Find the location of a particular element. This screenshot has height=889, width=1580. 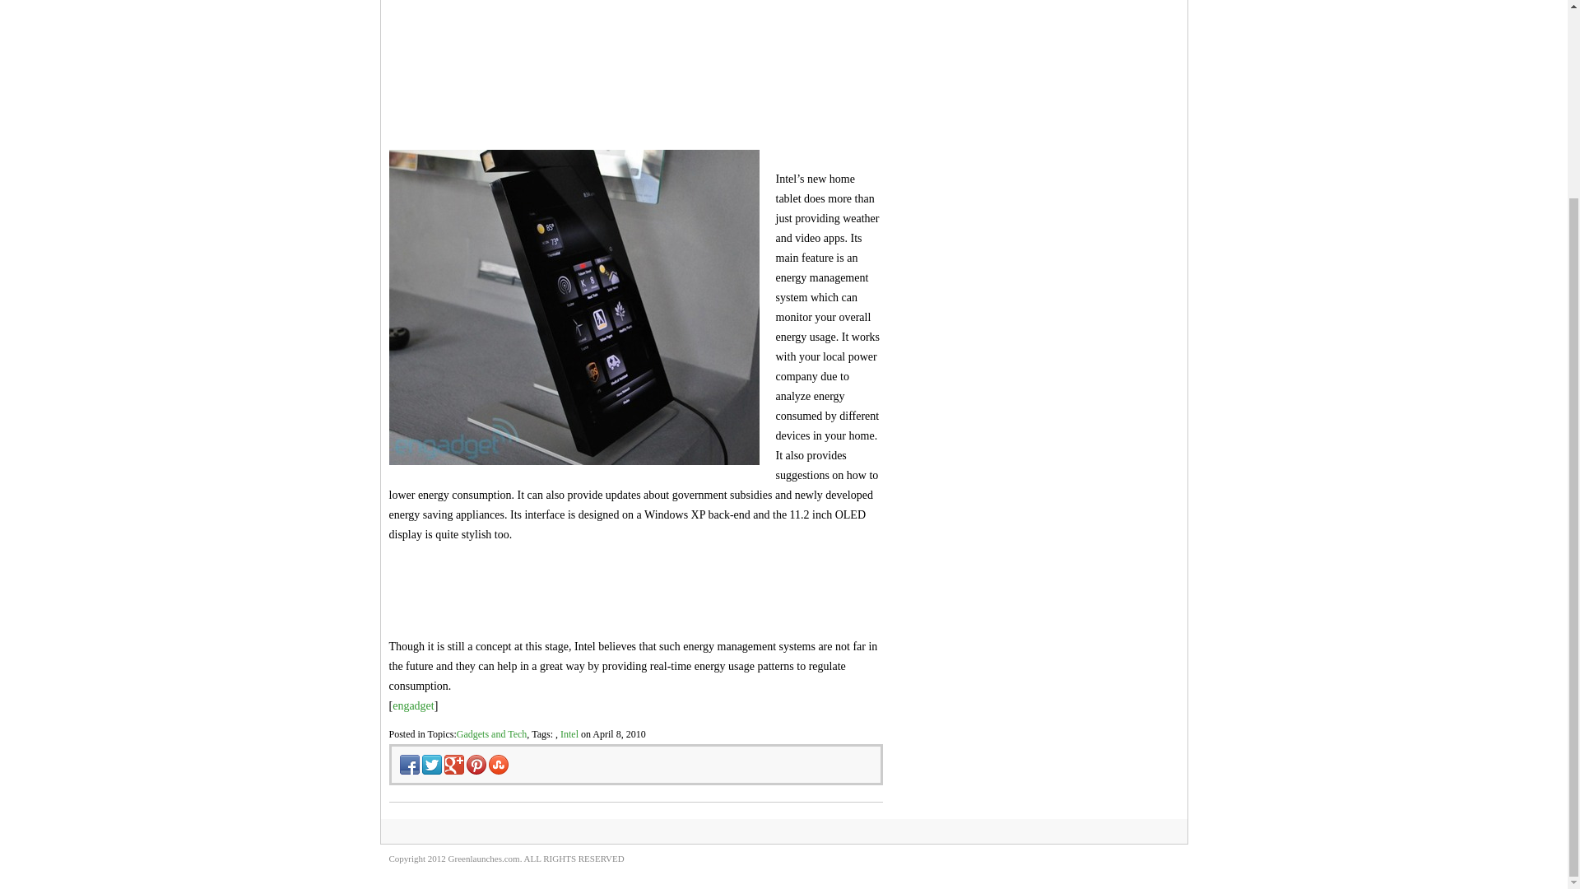

Facebook is located at coordinates (403, 833).